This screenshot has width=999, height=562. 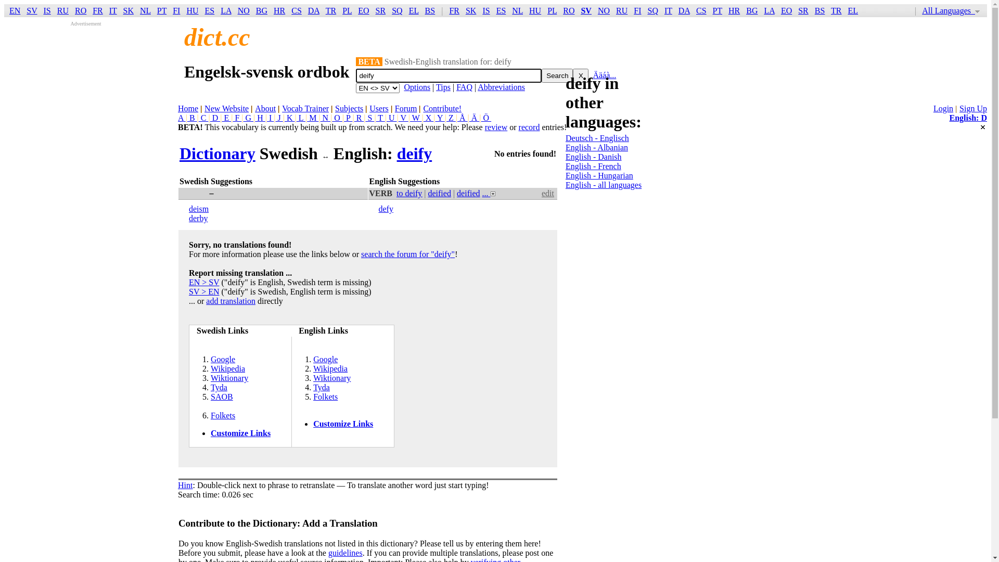 I want to click on EO, so click(x=363, y=10).